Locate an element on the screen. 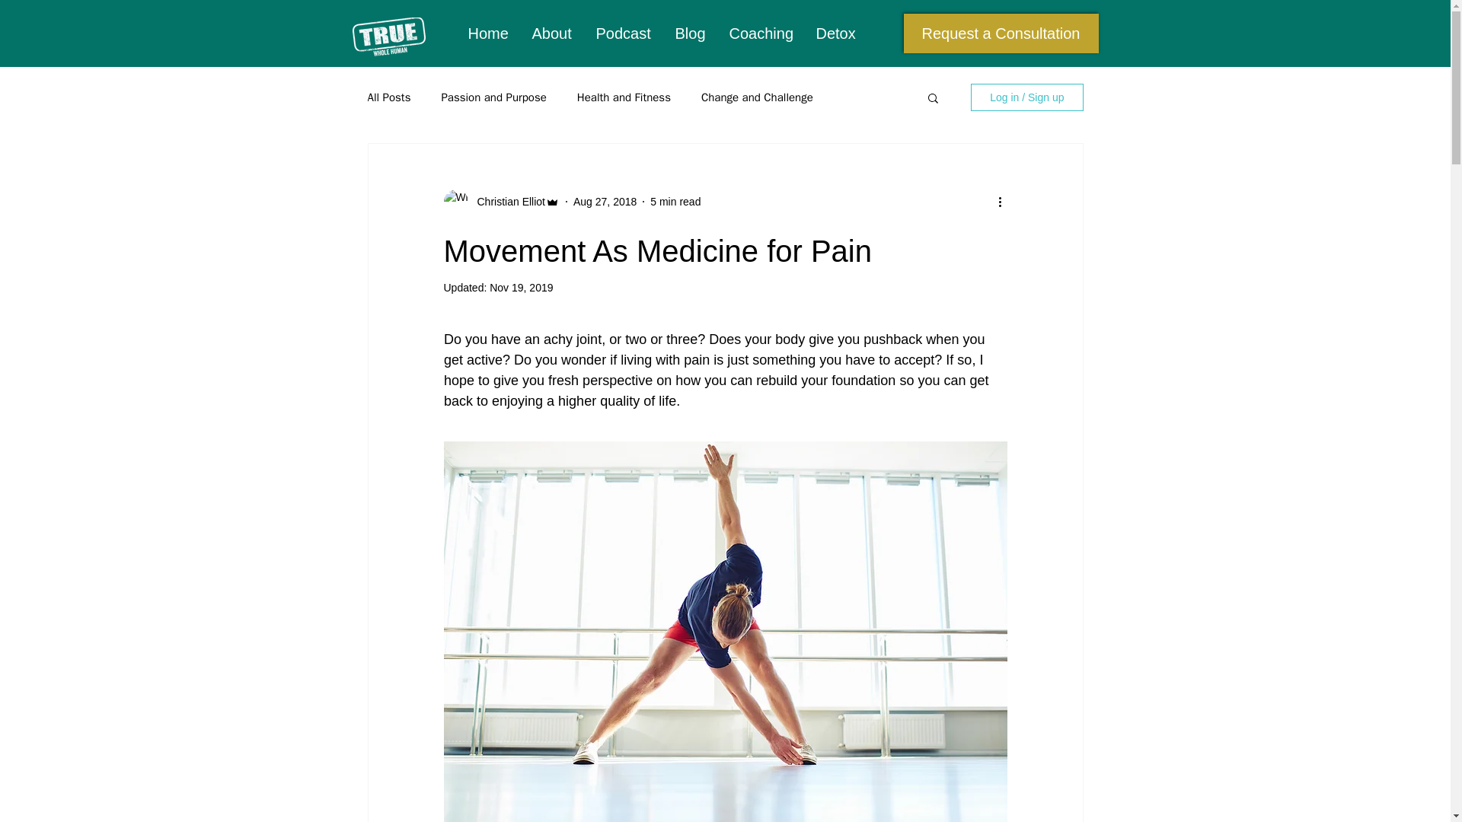 The width and height of the screenshot is (1462, 822). Podcast is located at coordinates (623, 33).